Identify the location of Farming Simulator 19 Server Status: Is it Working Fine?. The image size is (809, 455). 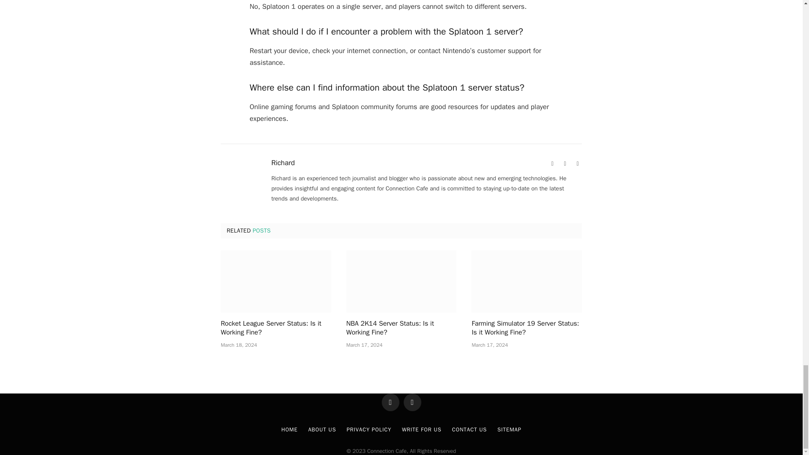
(527, 281).